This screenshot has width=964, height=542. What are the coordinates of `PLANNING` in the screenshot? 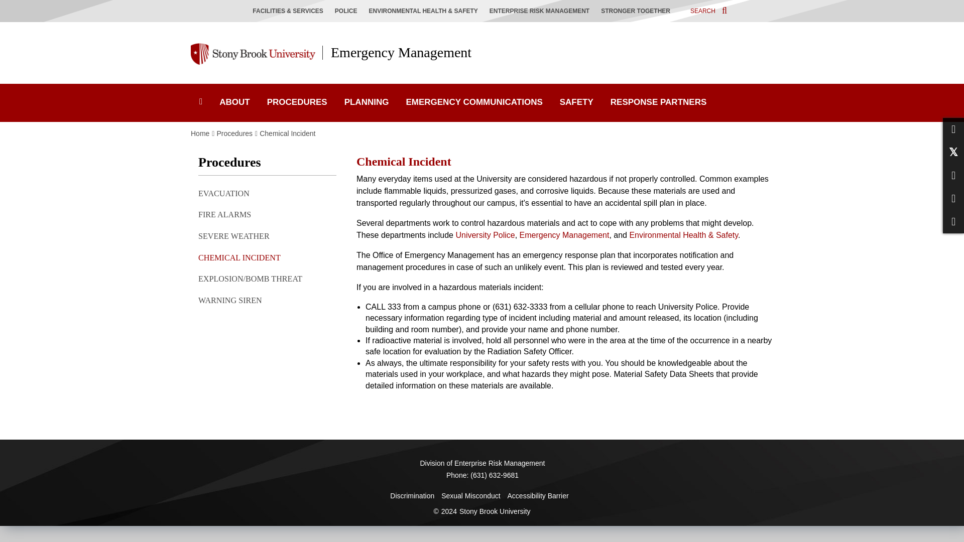 It's located at (367, 103).